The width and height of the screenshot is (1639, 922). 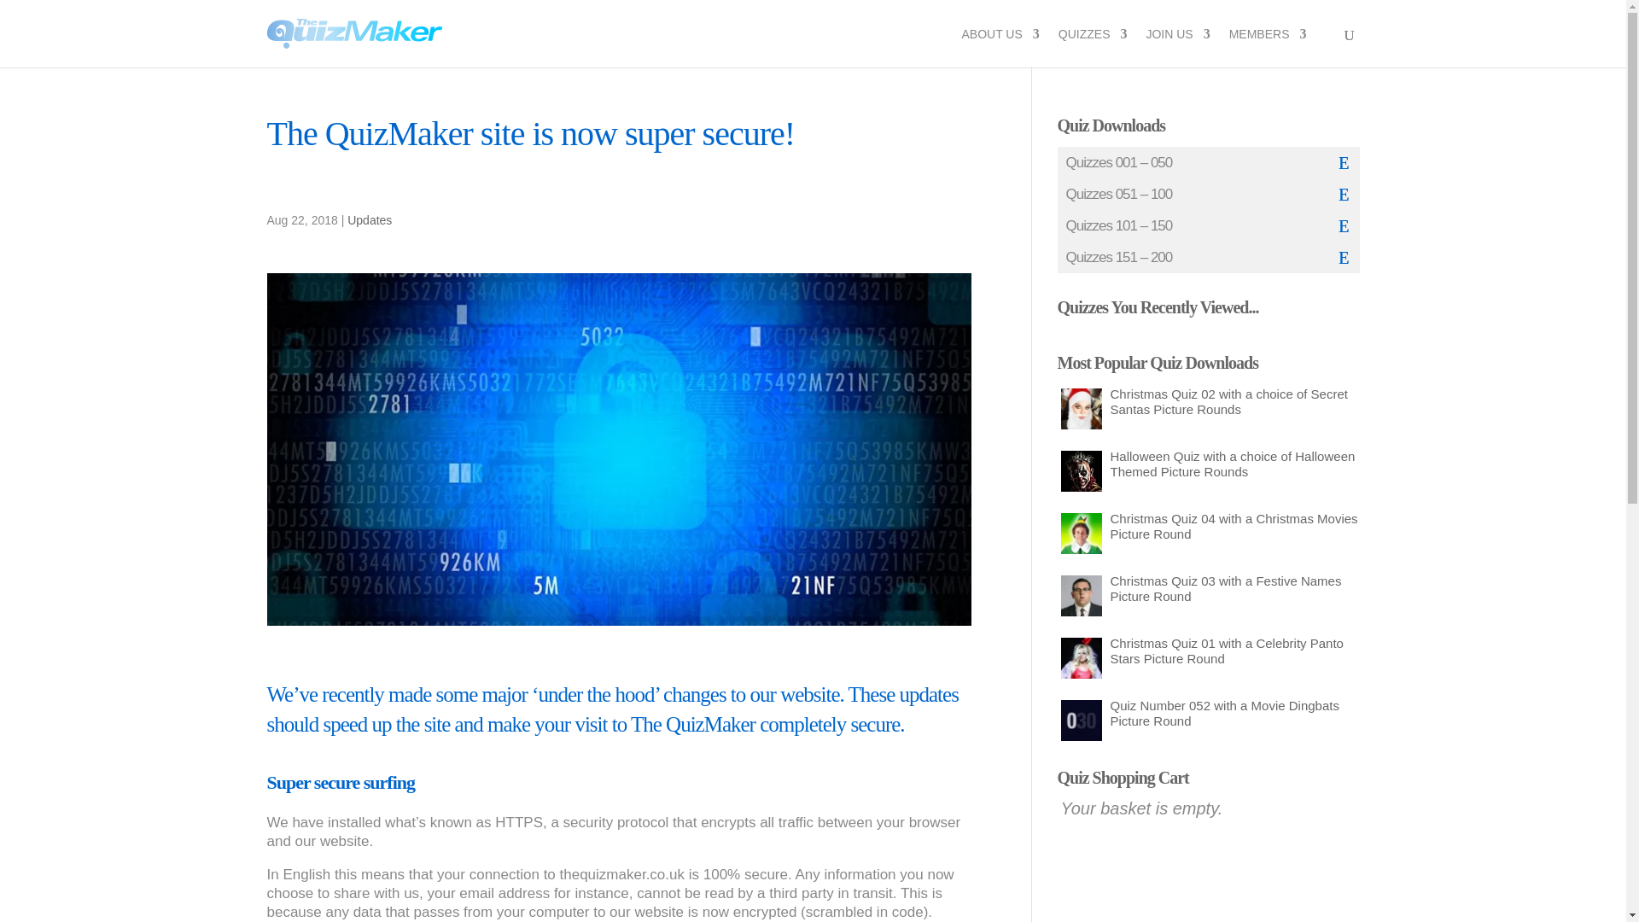 What do you see at coordinates (1081, 533) in the screenshot?
I see `Christmas Quiz 04 with a Christmas Movies Picture Round` at bounding box center [1081, 533].